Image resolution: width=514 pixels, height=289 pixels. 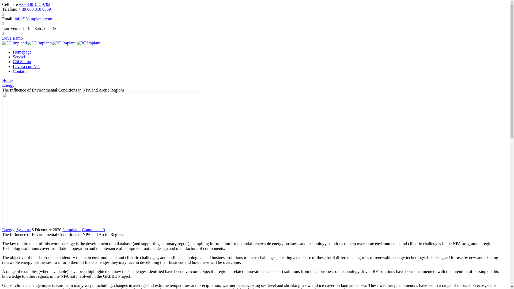 I want to click on + 39 080 310 6389, so click(x=35, y=9).